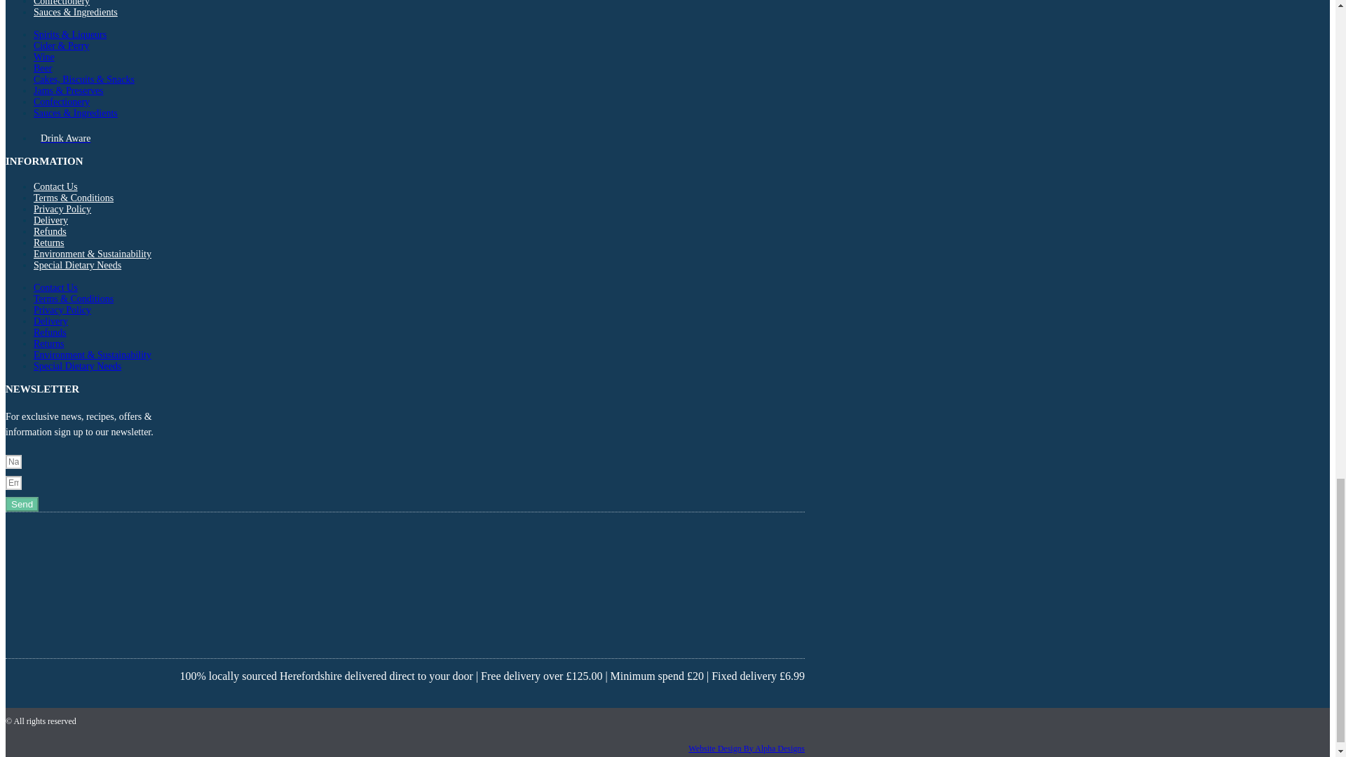 Image resolution: width=1346 pixels, height=757 pixels. I want to click on Beer, so click(43, 67).